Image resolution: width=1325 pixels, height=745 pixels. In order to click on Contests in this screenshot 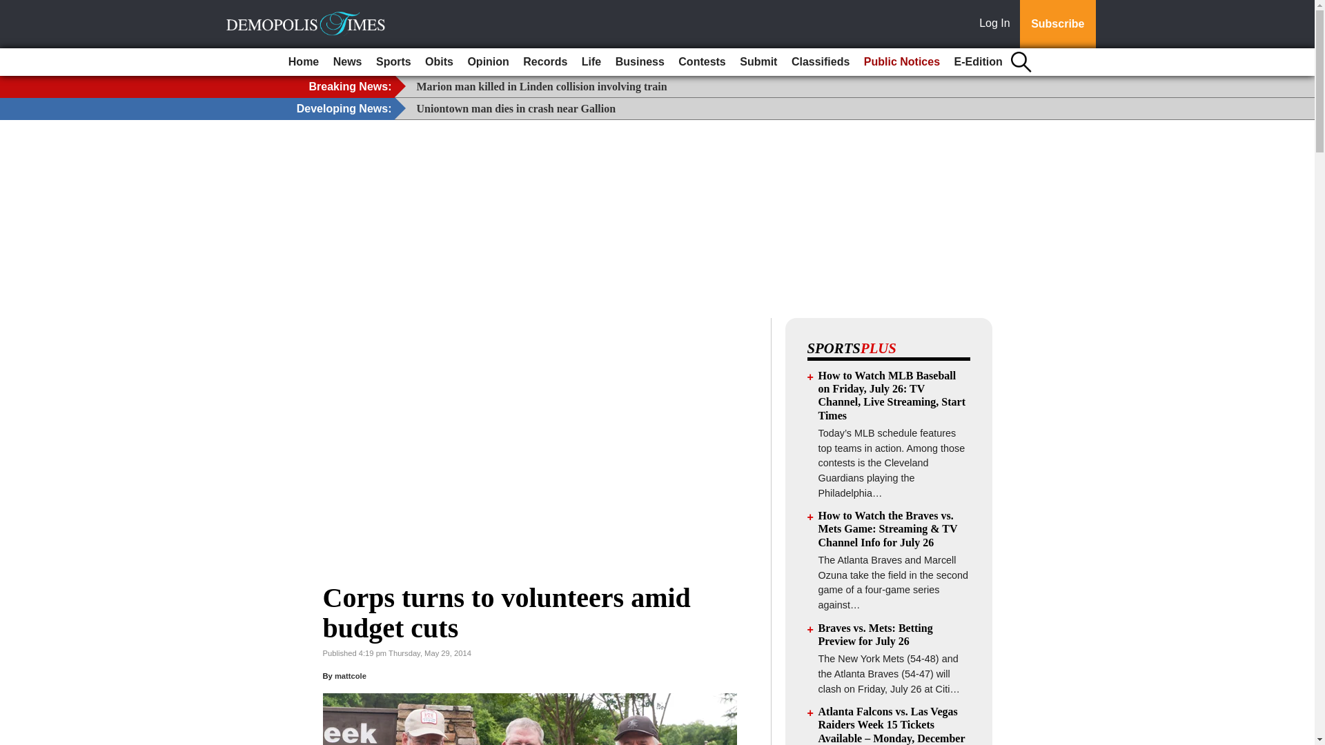, I will do `click(702, 62)`.